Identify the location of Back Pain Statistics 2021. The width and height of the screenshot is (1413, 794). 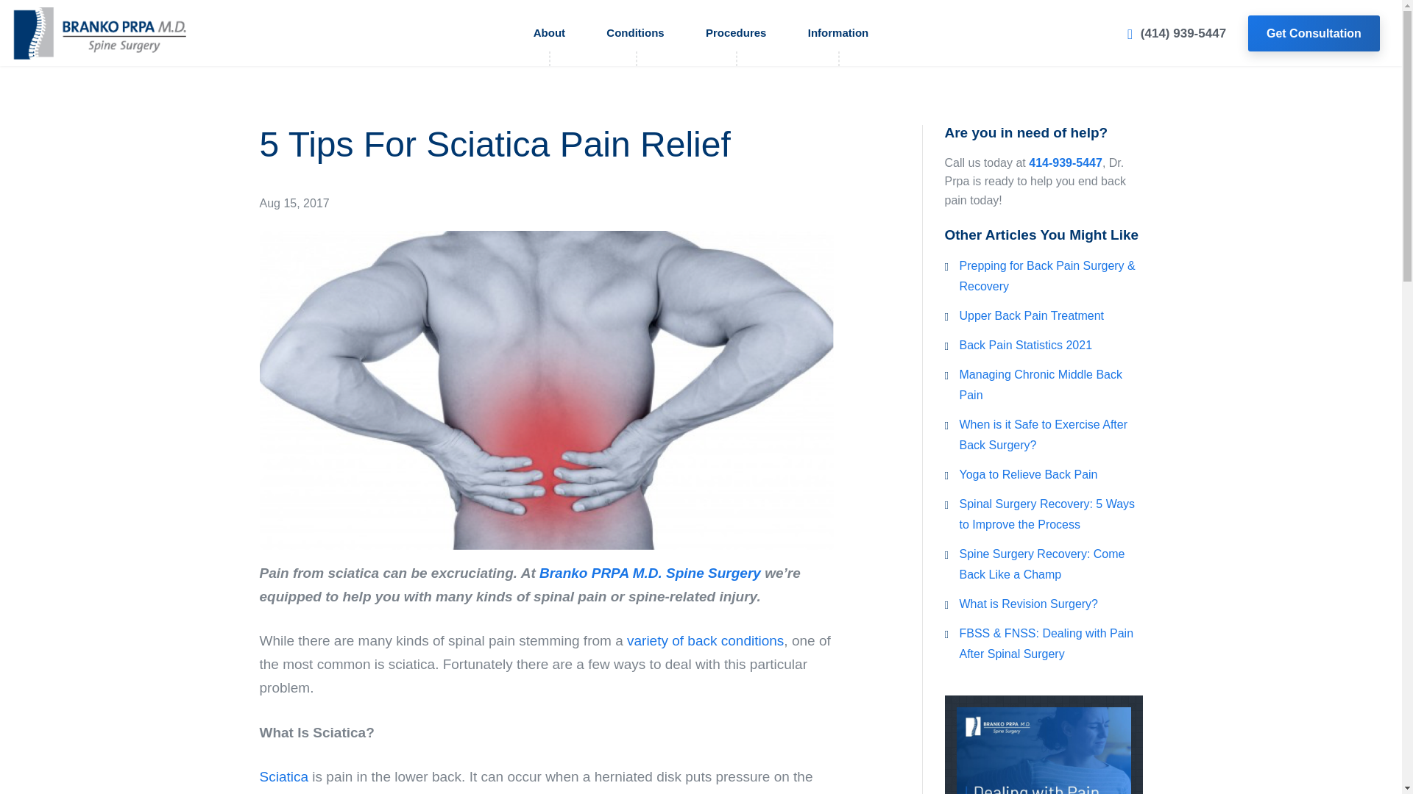
(1026, 346).